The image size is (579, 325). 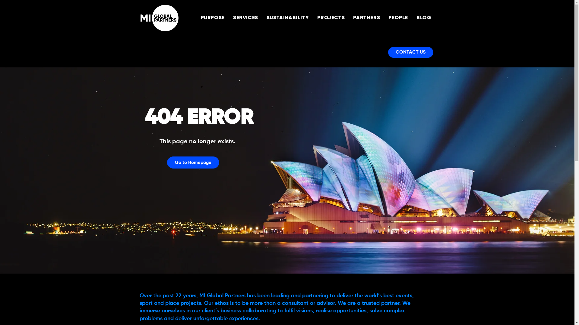 What do you see at coordinates (245, 18) in the screenshot?
I see `SERVICES` at bounding box center [245, 18].